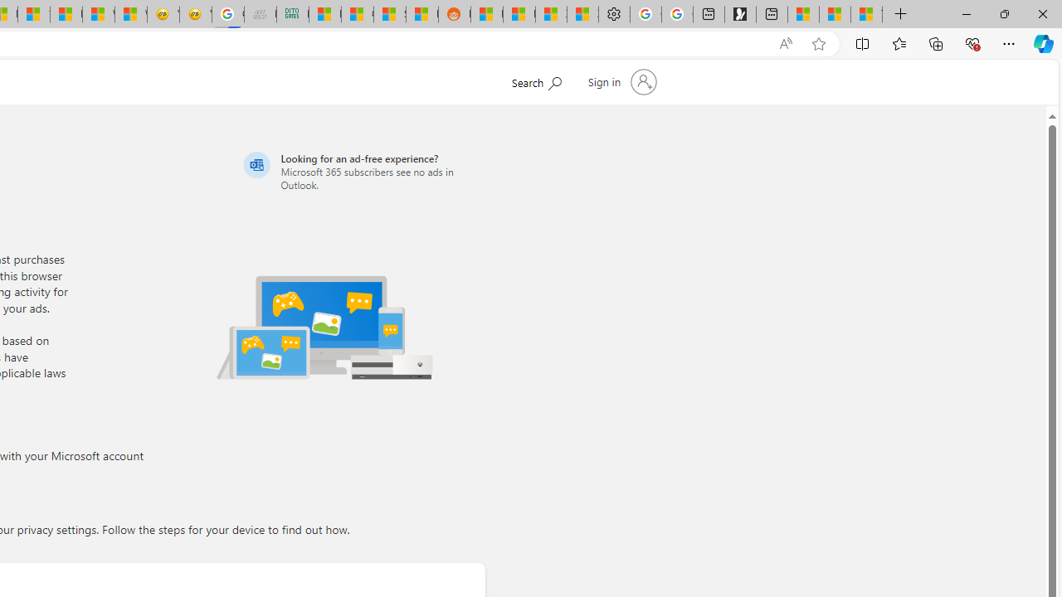 This screenshot has height=597, width=1062. Describe the element at coordinates (901, 15) in the screenshot. I see `New Tab` at that location.